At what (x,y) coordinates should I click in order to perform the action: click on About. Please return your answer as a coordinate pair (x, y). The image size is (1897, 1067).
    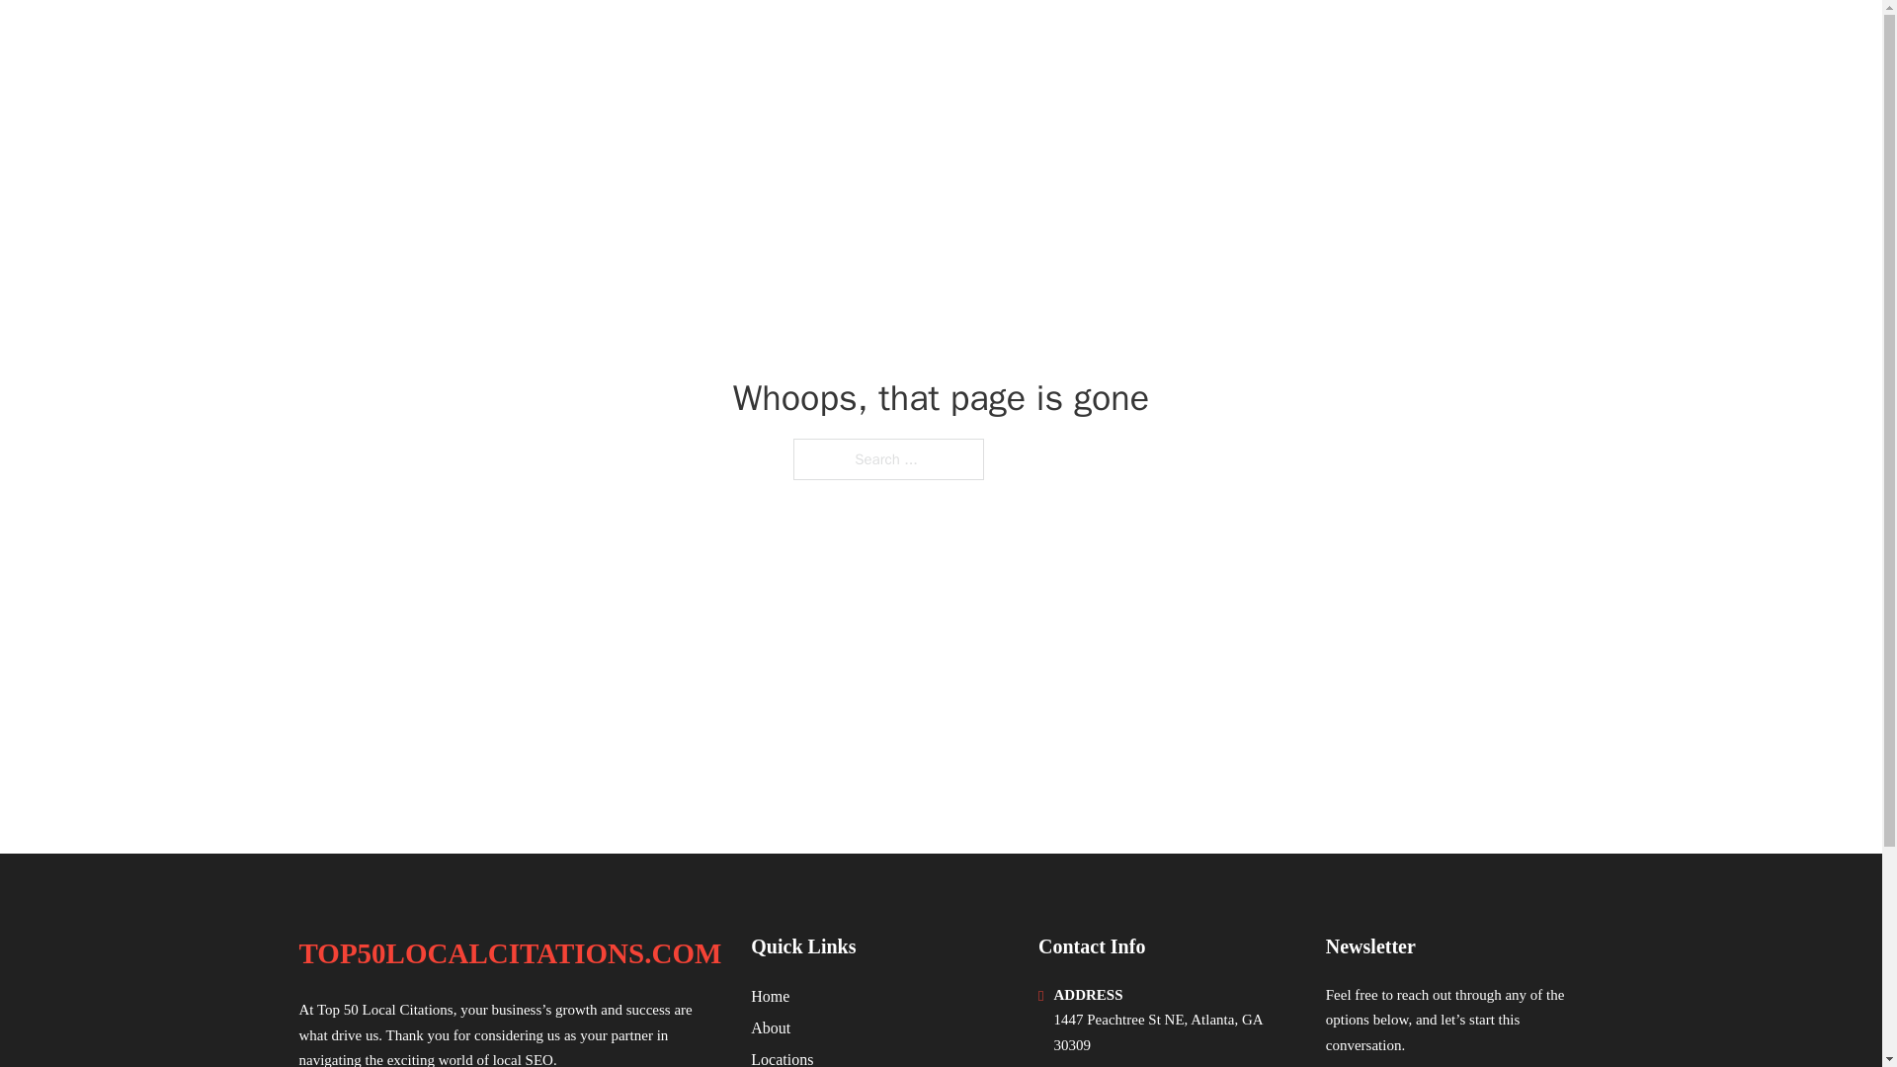
    Looking at the image, I should click on (771, 1027).